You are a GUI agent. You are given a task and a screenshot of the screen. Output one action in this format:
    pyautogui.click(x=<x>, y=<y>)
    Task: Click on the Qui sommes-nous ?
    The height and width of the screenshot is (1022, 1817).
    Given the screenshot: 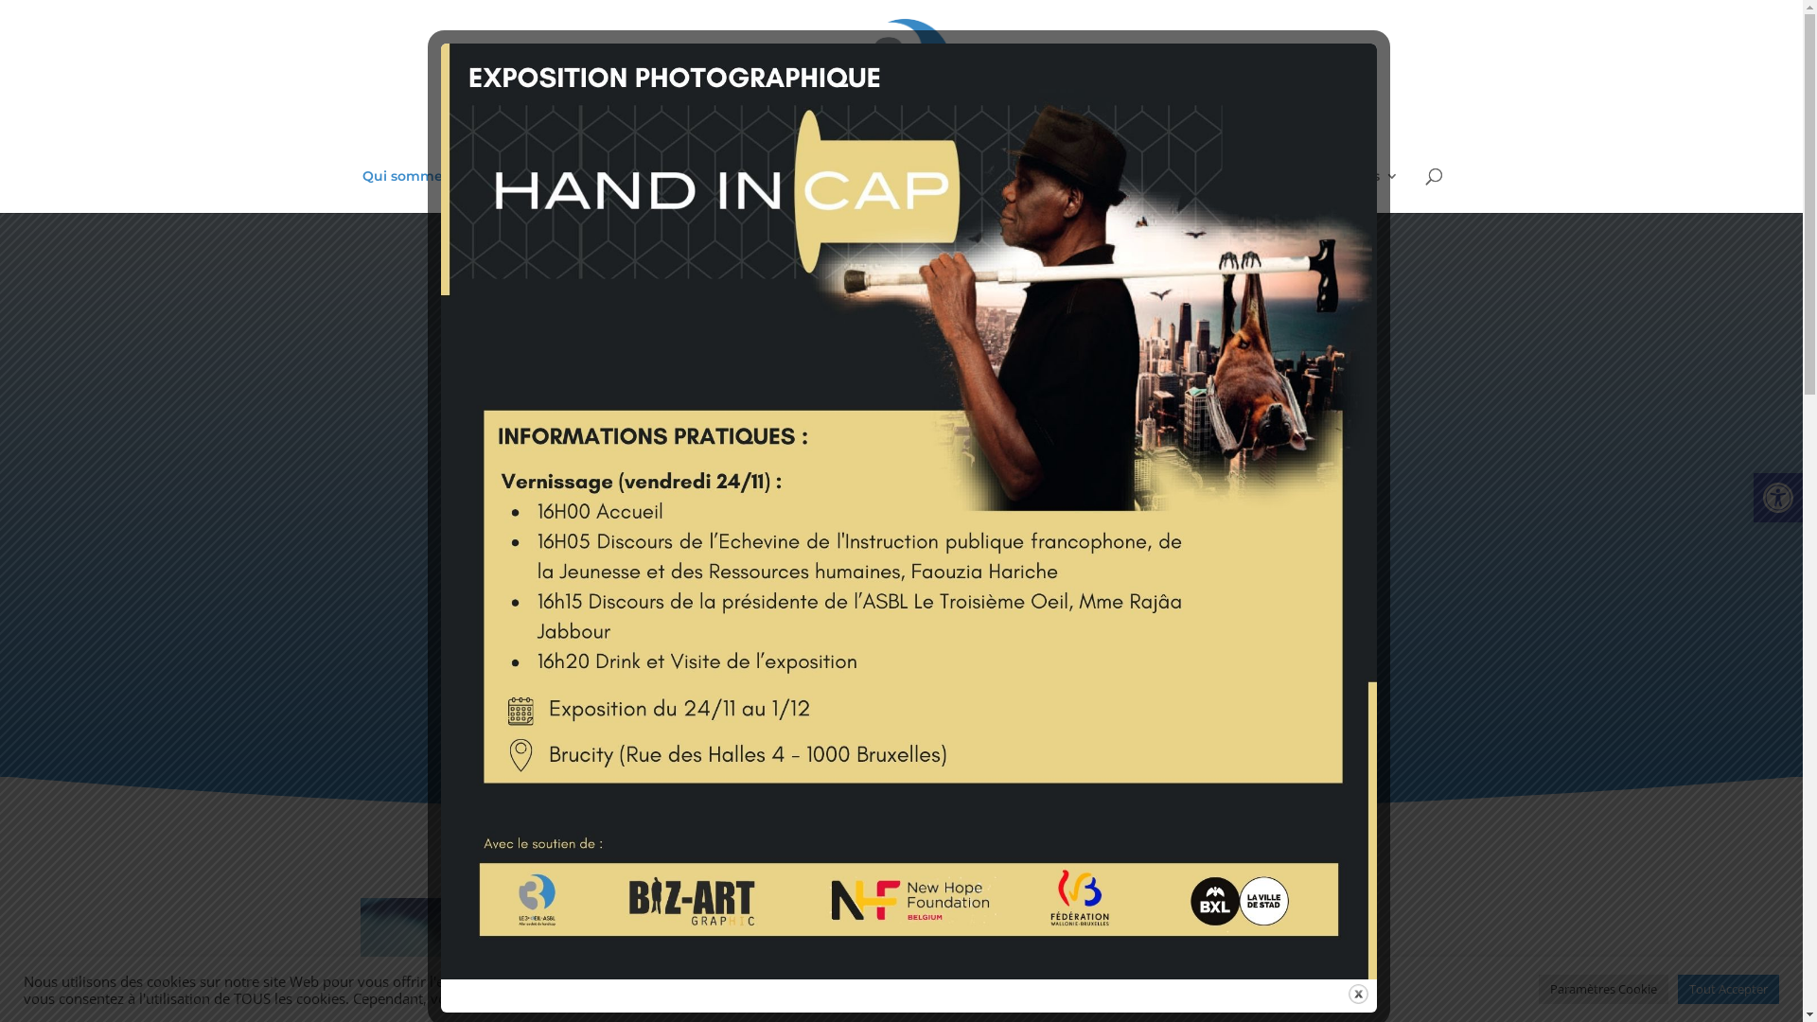 What is the action you would take?
    pyautogui.click(x=432, y=191)
    